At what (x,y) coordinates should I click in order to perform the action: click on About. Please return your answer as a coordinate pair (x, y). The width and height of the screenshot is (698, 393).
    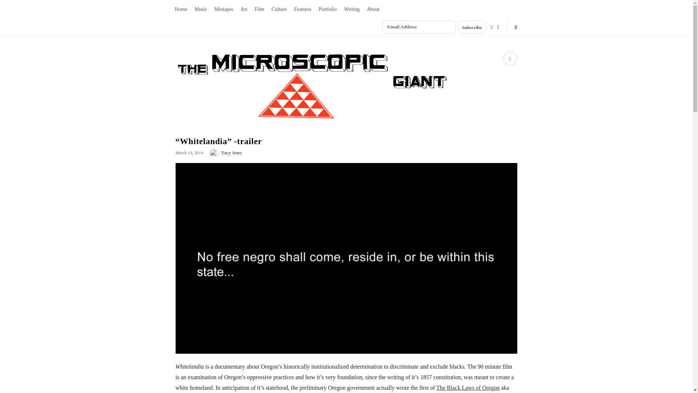
    Looking at the image, I should click on (373, 9).